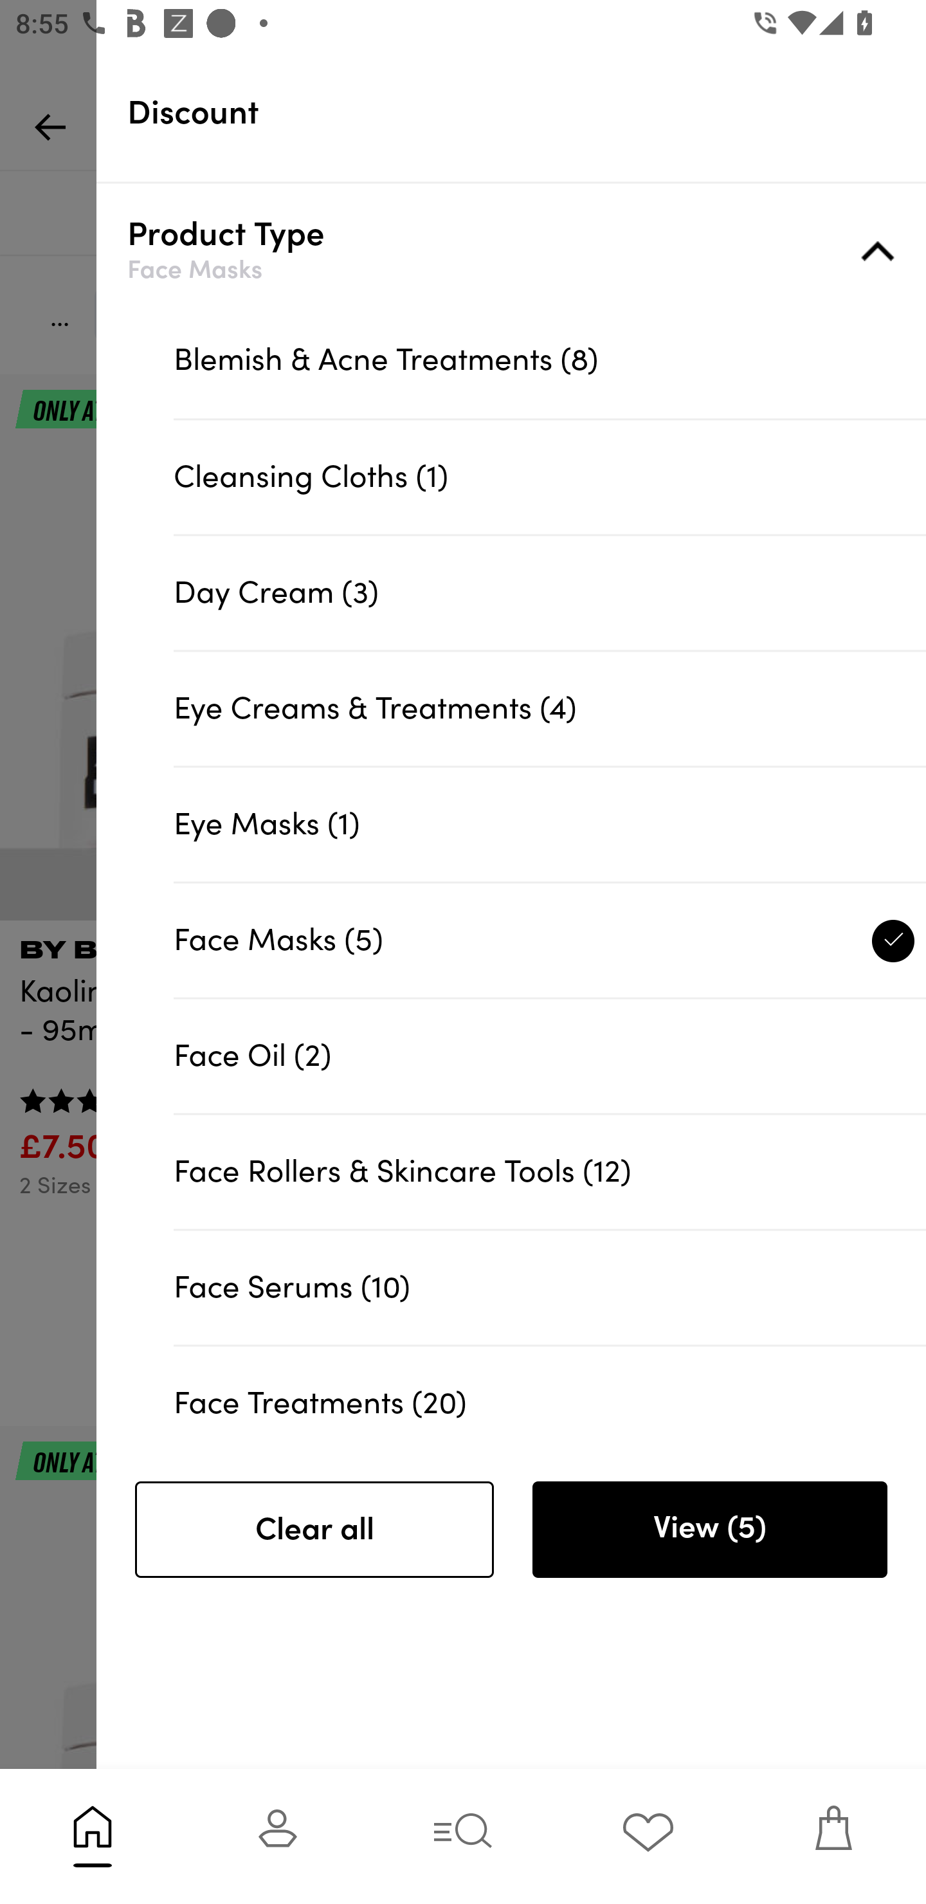 The width and height of the screenshot is (926, 1904). Describe the element at coordinates (550, 593) in the screenshot. I see `Day Cream (3)` at that location.